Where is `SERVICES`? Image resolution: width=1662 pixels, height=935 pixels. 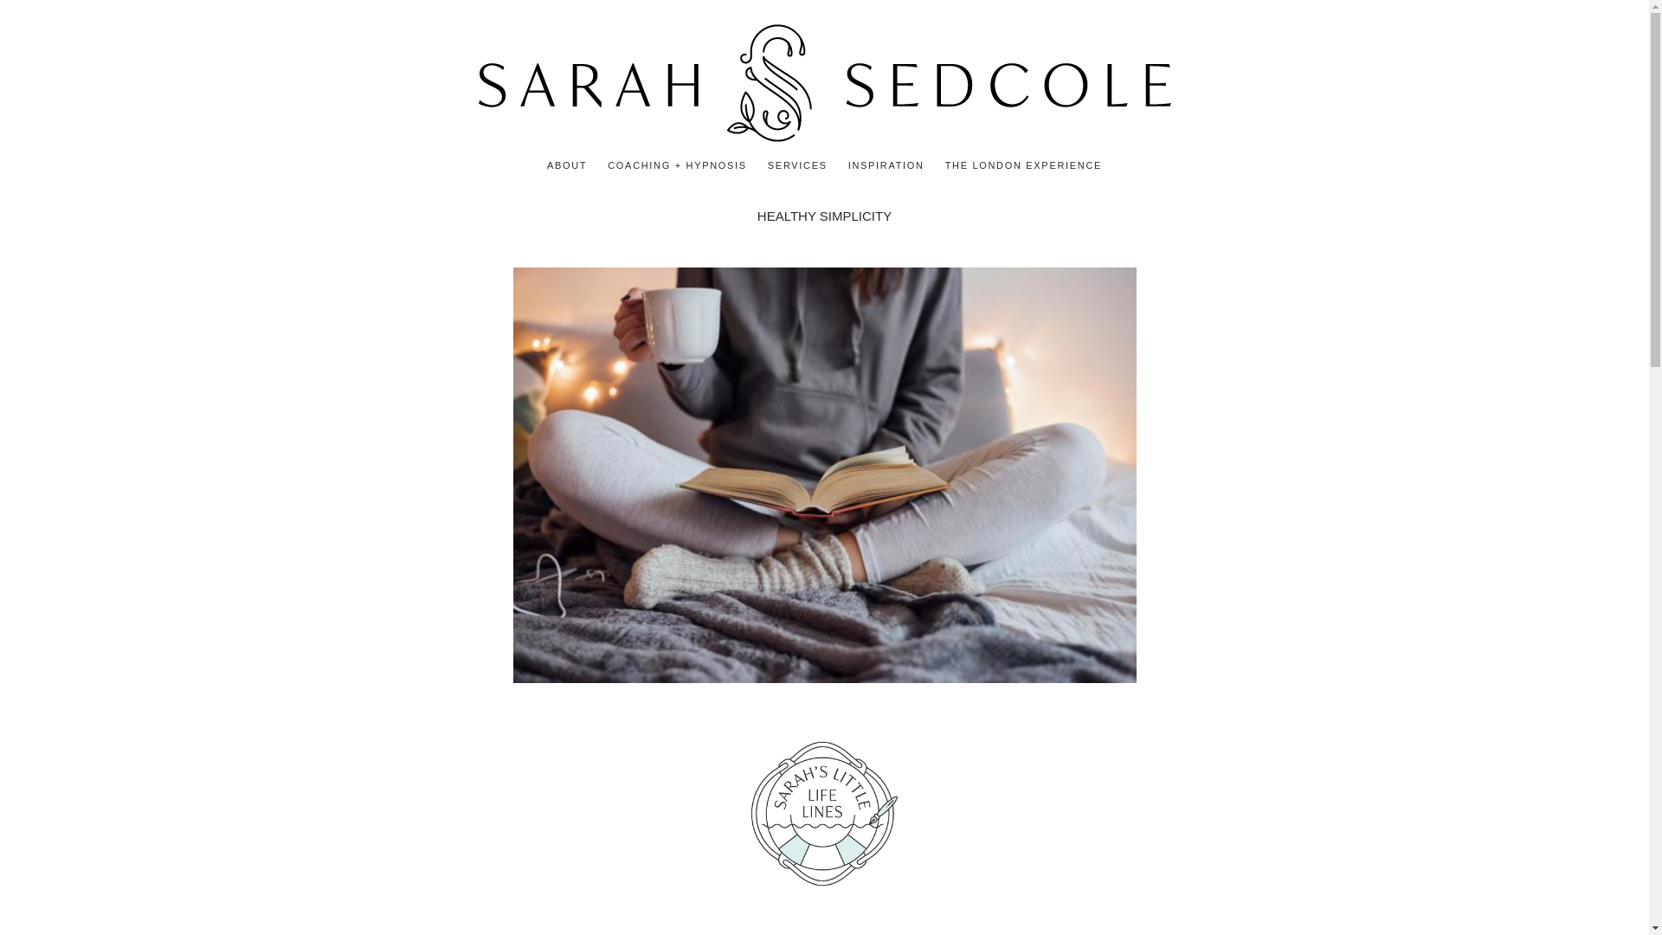
SERVICES is located at coordinates (797, 165).